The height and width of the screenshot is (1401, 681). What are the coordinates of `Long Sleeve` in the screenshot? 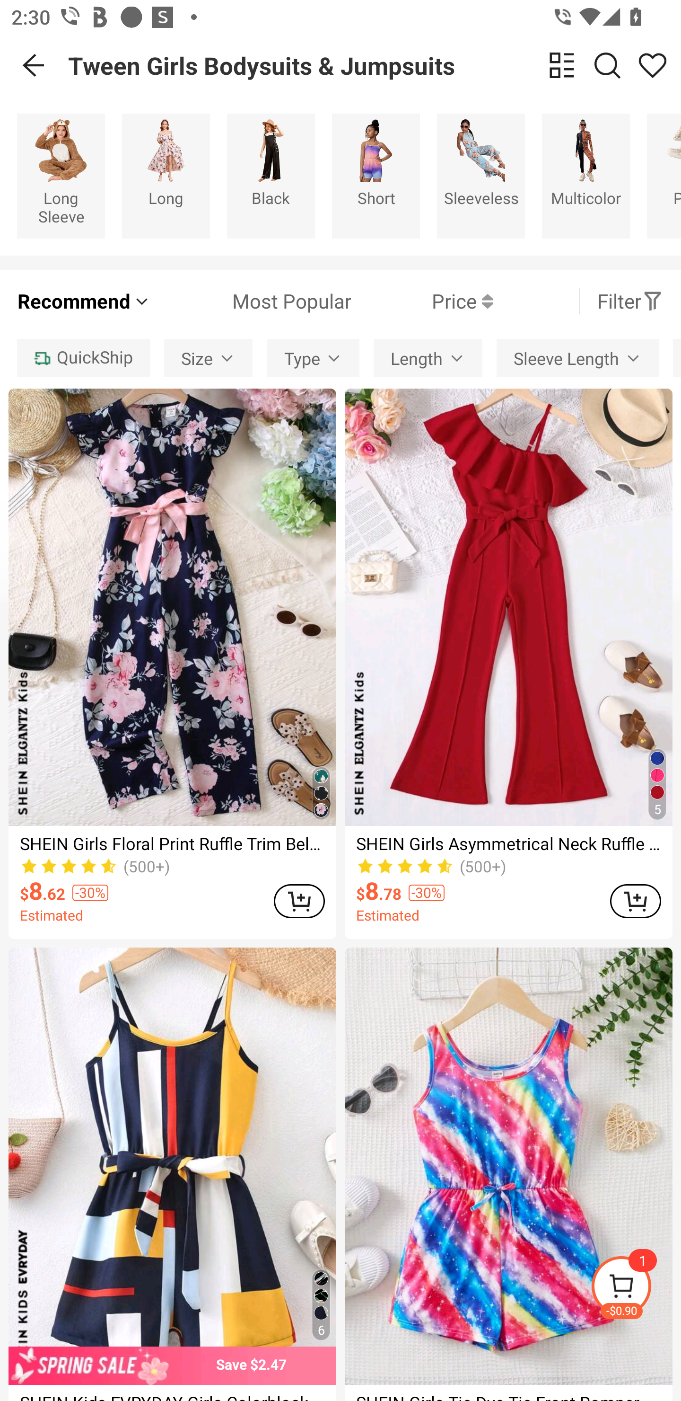 It's located at (61, 176).